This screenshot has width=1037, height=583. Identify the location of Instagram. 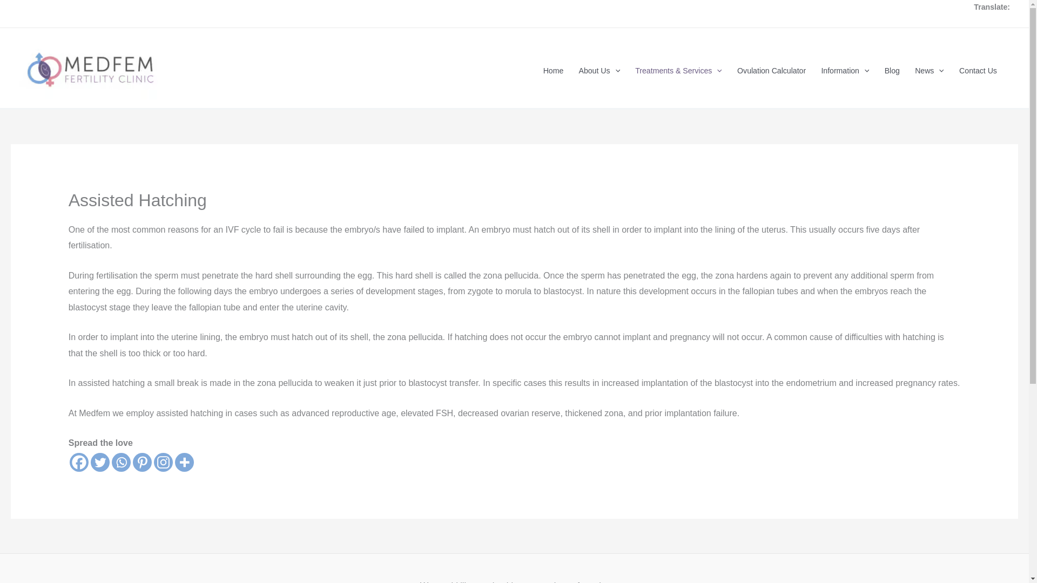
(163, 462).